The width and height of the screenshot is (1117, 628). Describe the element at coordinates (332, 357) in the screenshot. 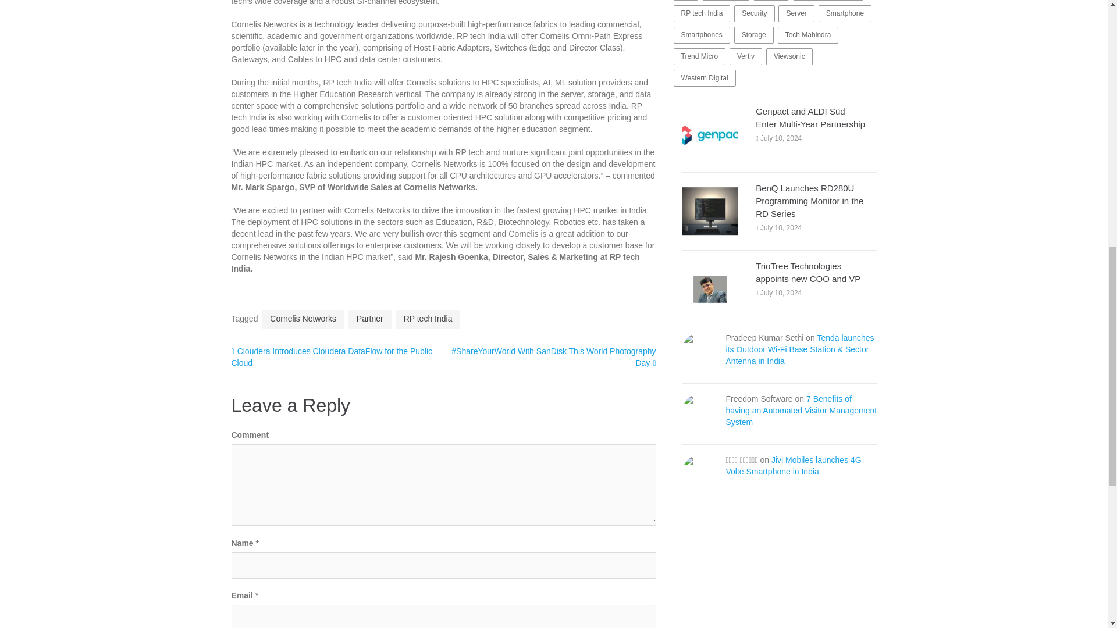

I see `Cloudera Introduces Cloudera DataFlow for the Public Cloud` at that location.